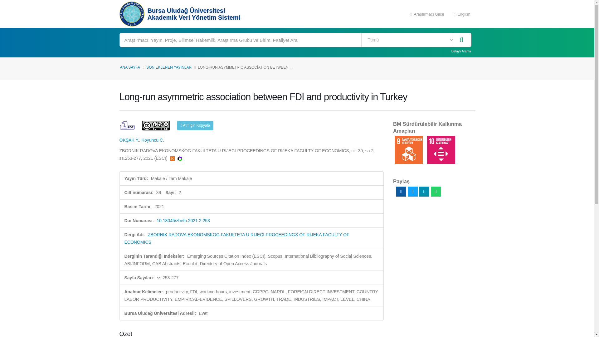 The width and height of the screenshot is (599, 337). Describe the element at coordinates (153, 140) in the screenshot. I see `Cuneyt Koyuncu` at that location.